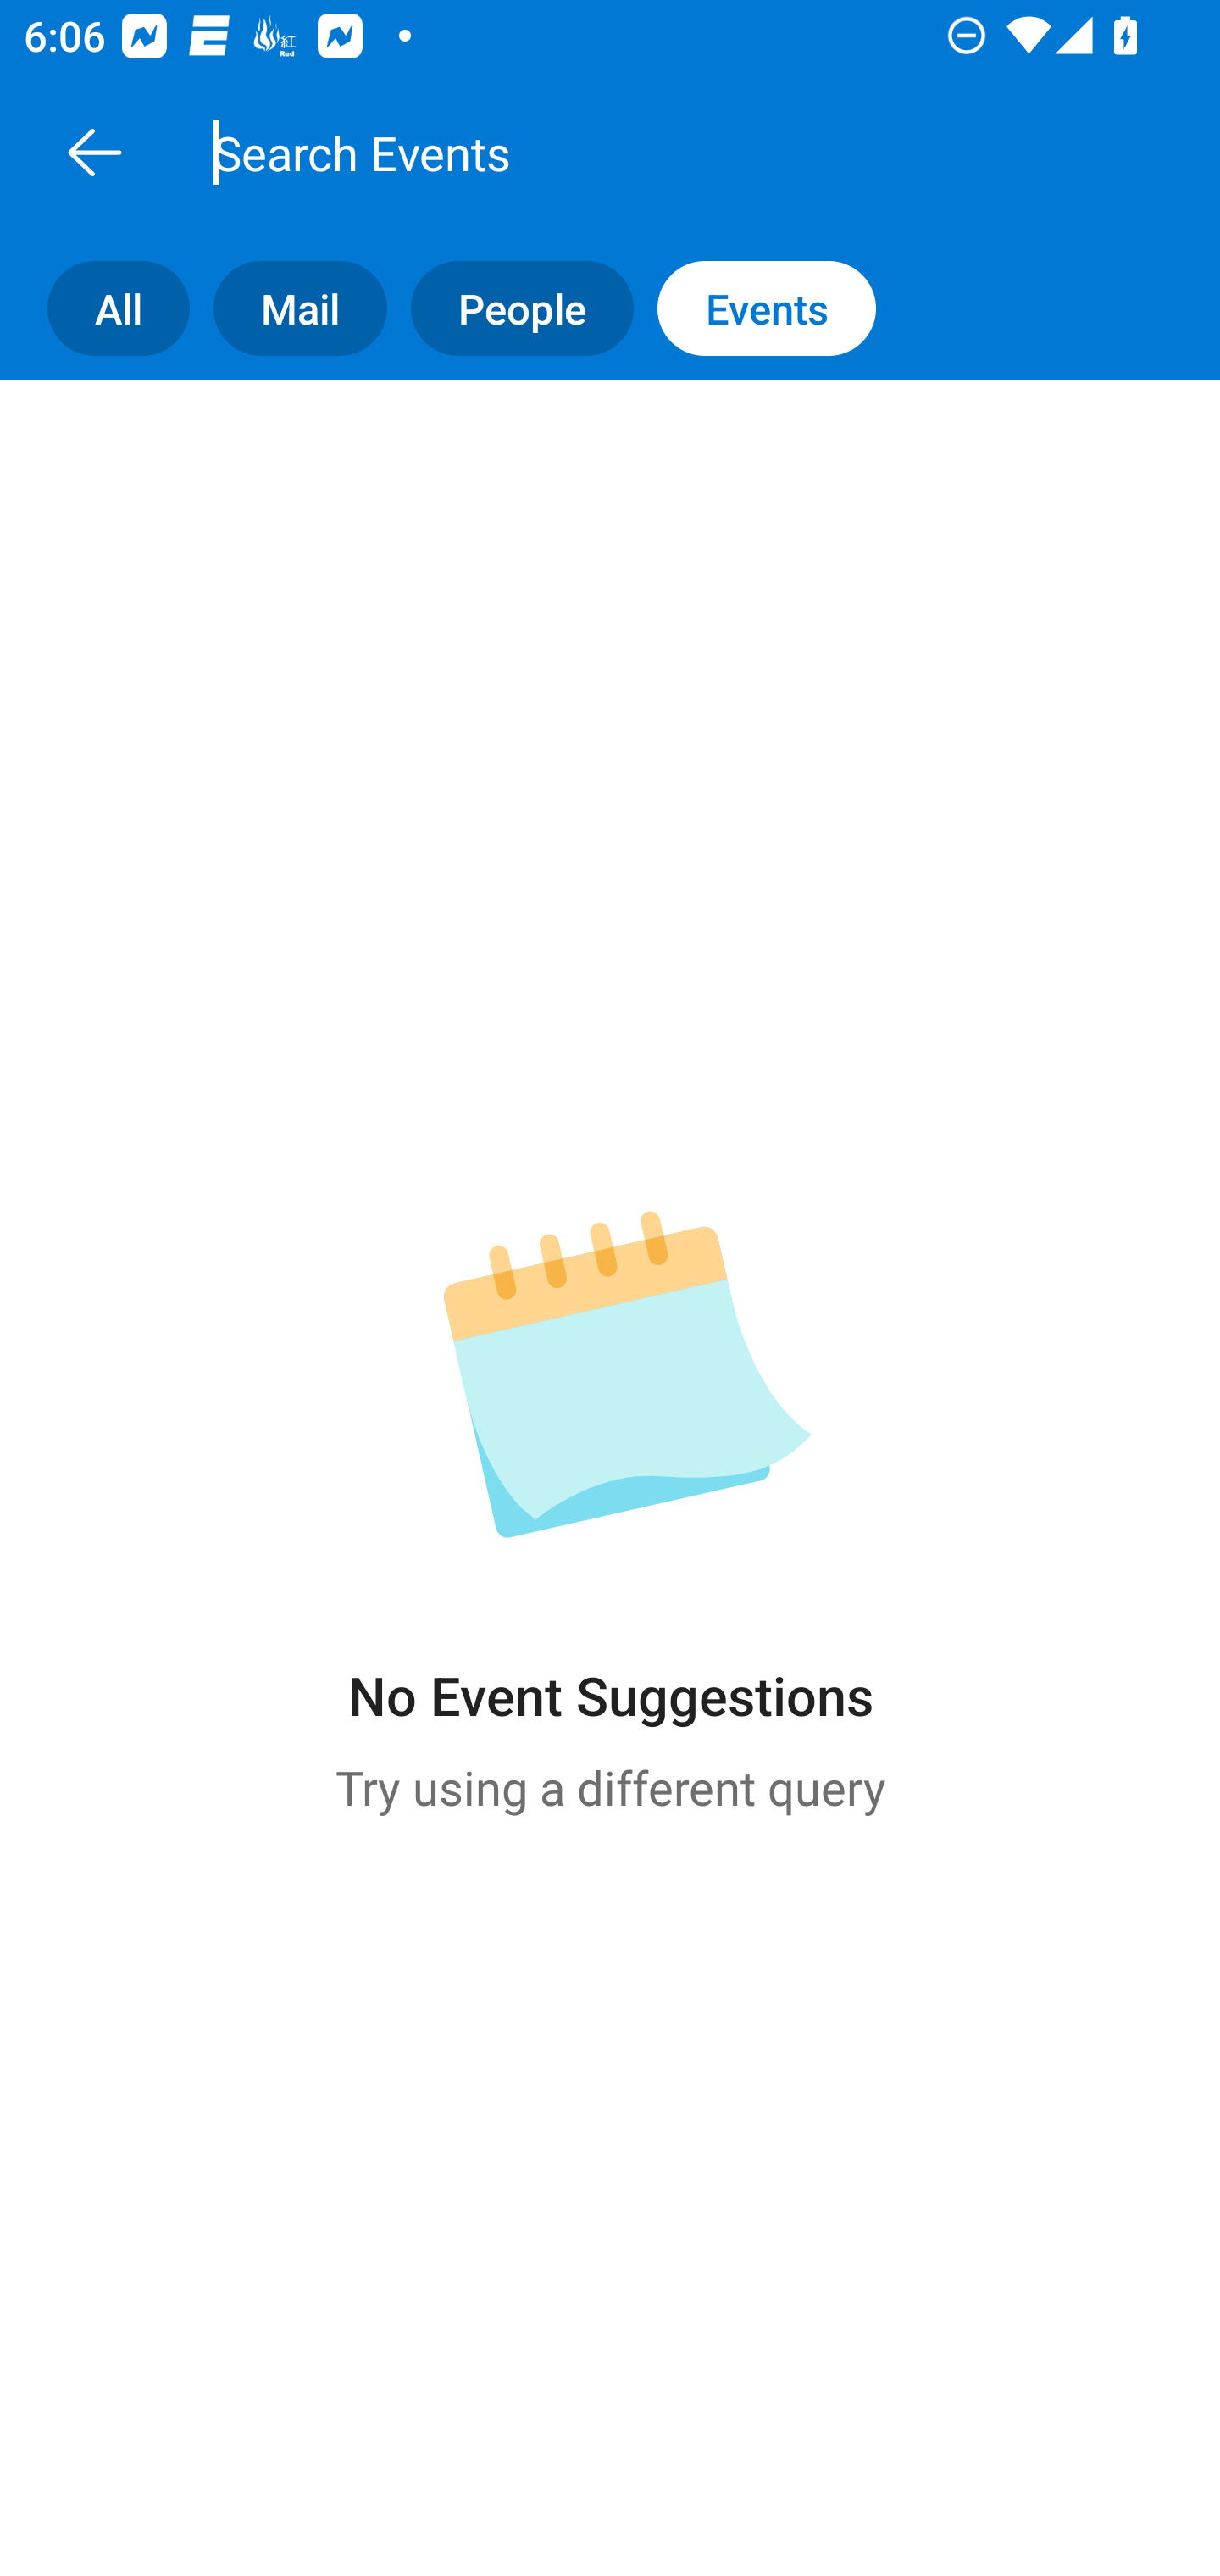 The height and width of the screenshot is (2576, 1220). I want to click on People, so click(510, 307).